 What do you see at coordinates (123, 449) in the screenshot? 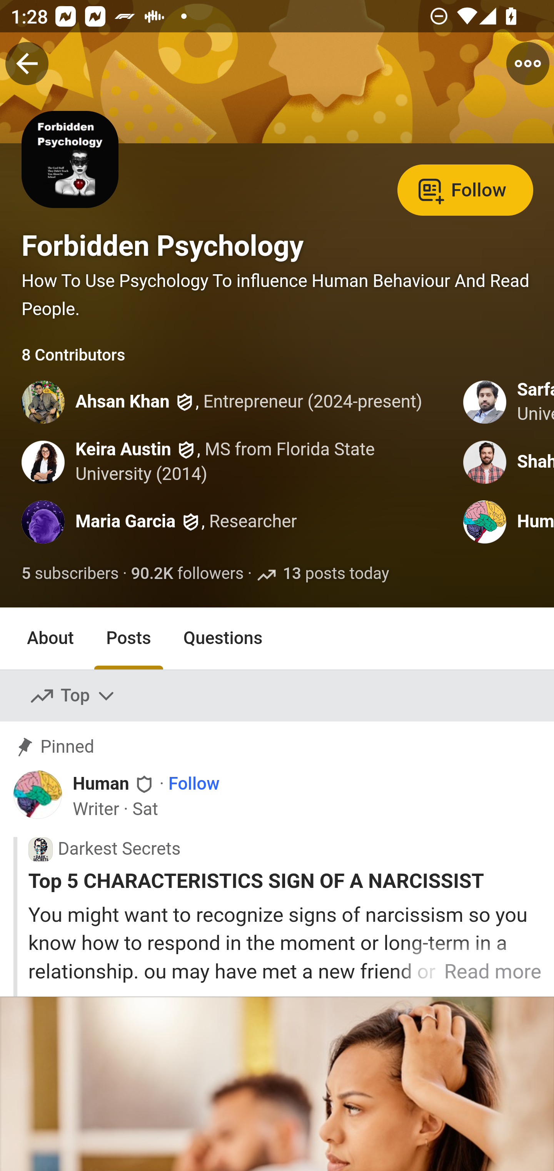
I see `Keira Austin` at bounding box center [123, 449].